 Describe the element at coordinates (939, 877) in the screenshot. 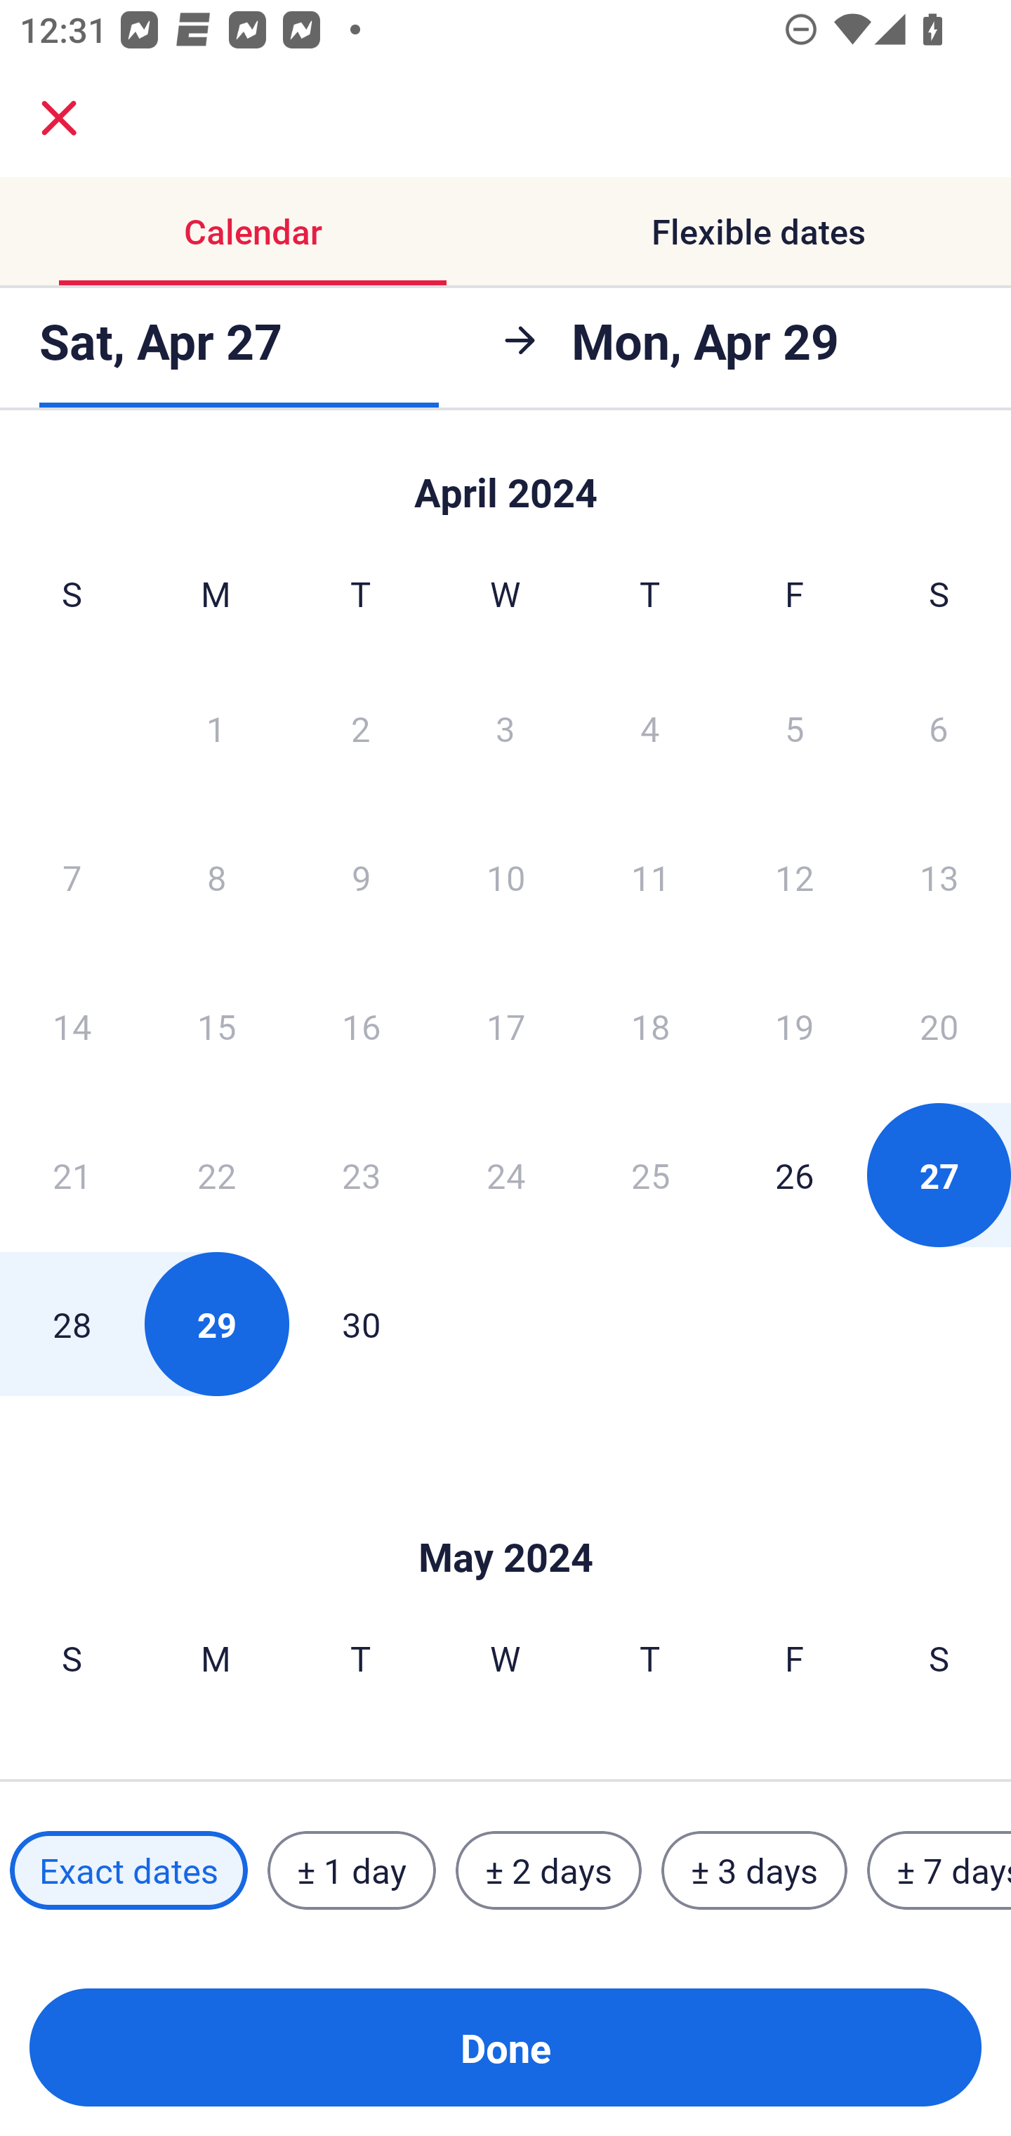

I see `13 Saturday, April 13, 2024` at that location.